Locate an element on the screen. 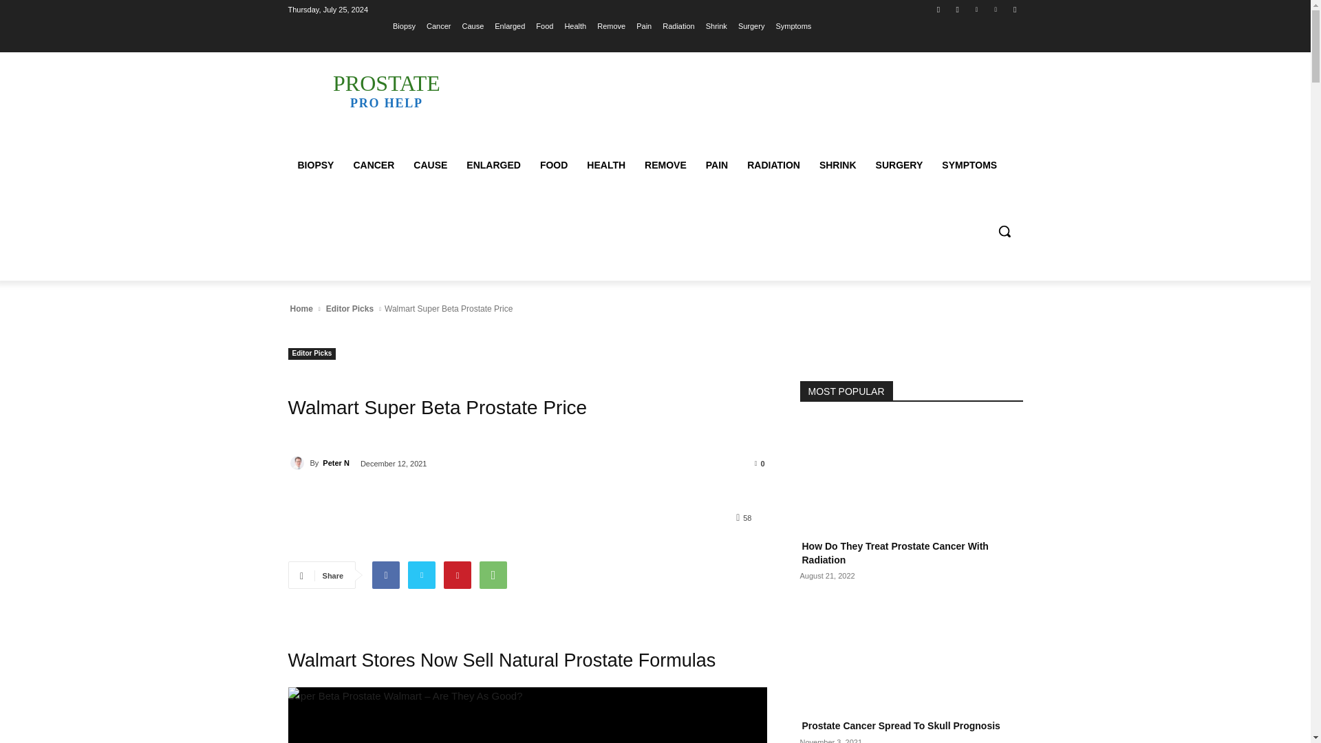 This screenshot has width=1321, height=743. Food is located at coordinates (545, 25).